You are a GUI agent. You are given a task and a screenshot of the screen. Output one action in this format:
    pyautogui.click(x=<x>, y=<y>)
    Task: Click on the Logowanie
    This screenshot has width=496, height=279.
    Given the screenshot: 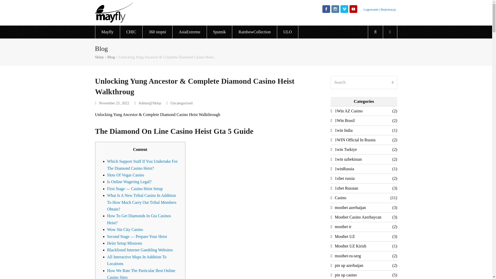 What is the action you would take?
    pyautogui.click(x=371, y=9)
    